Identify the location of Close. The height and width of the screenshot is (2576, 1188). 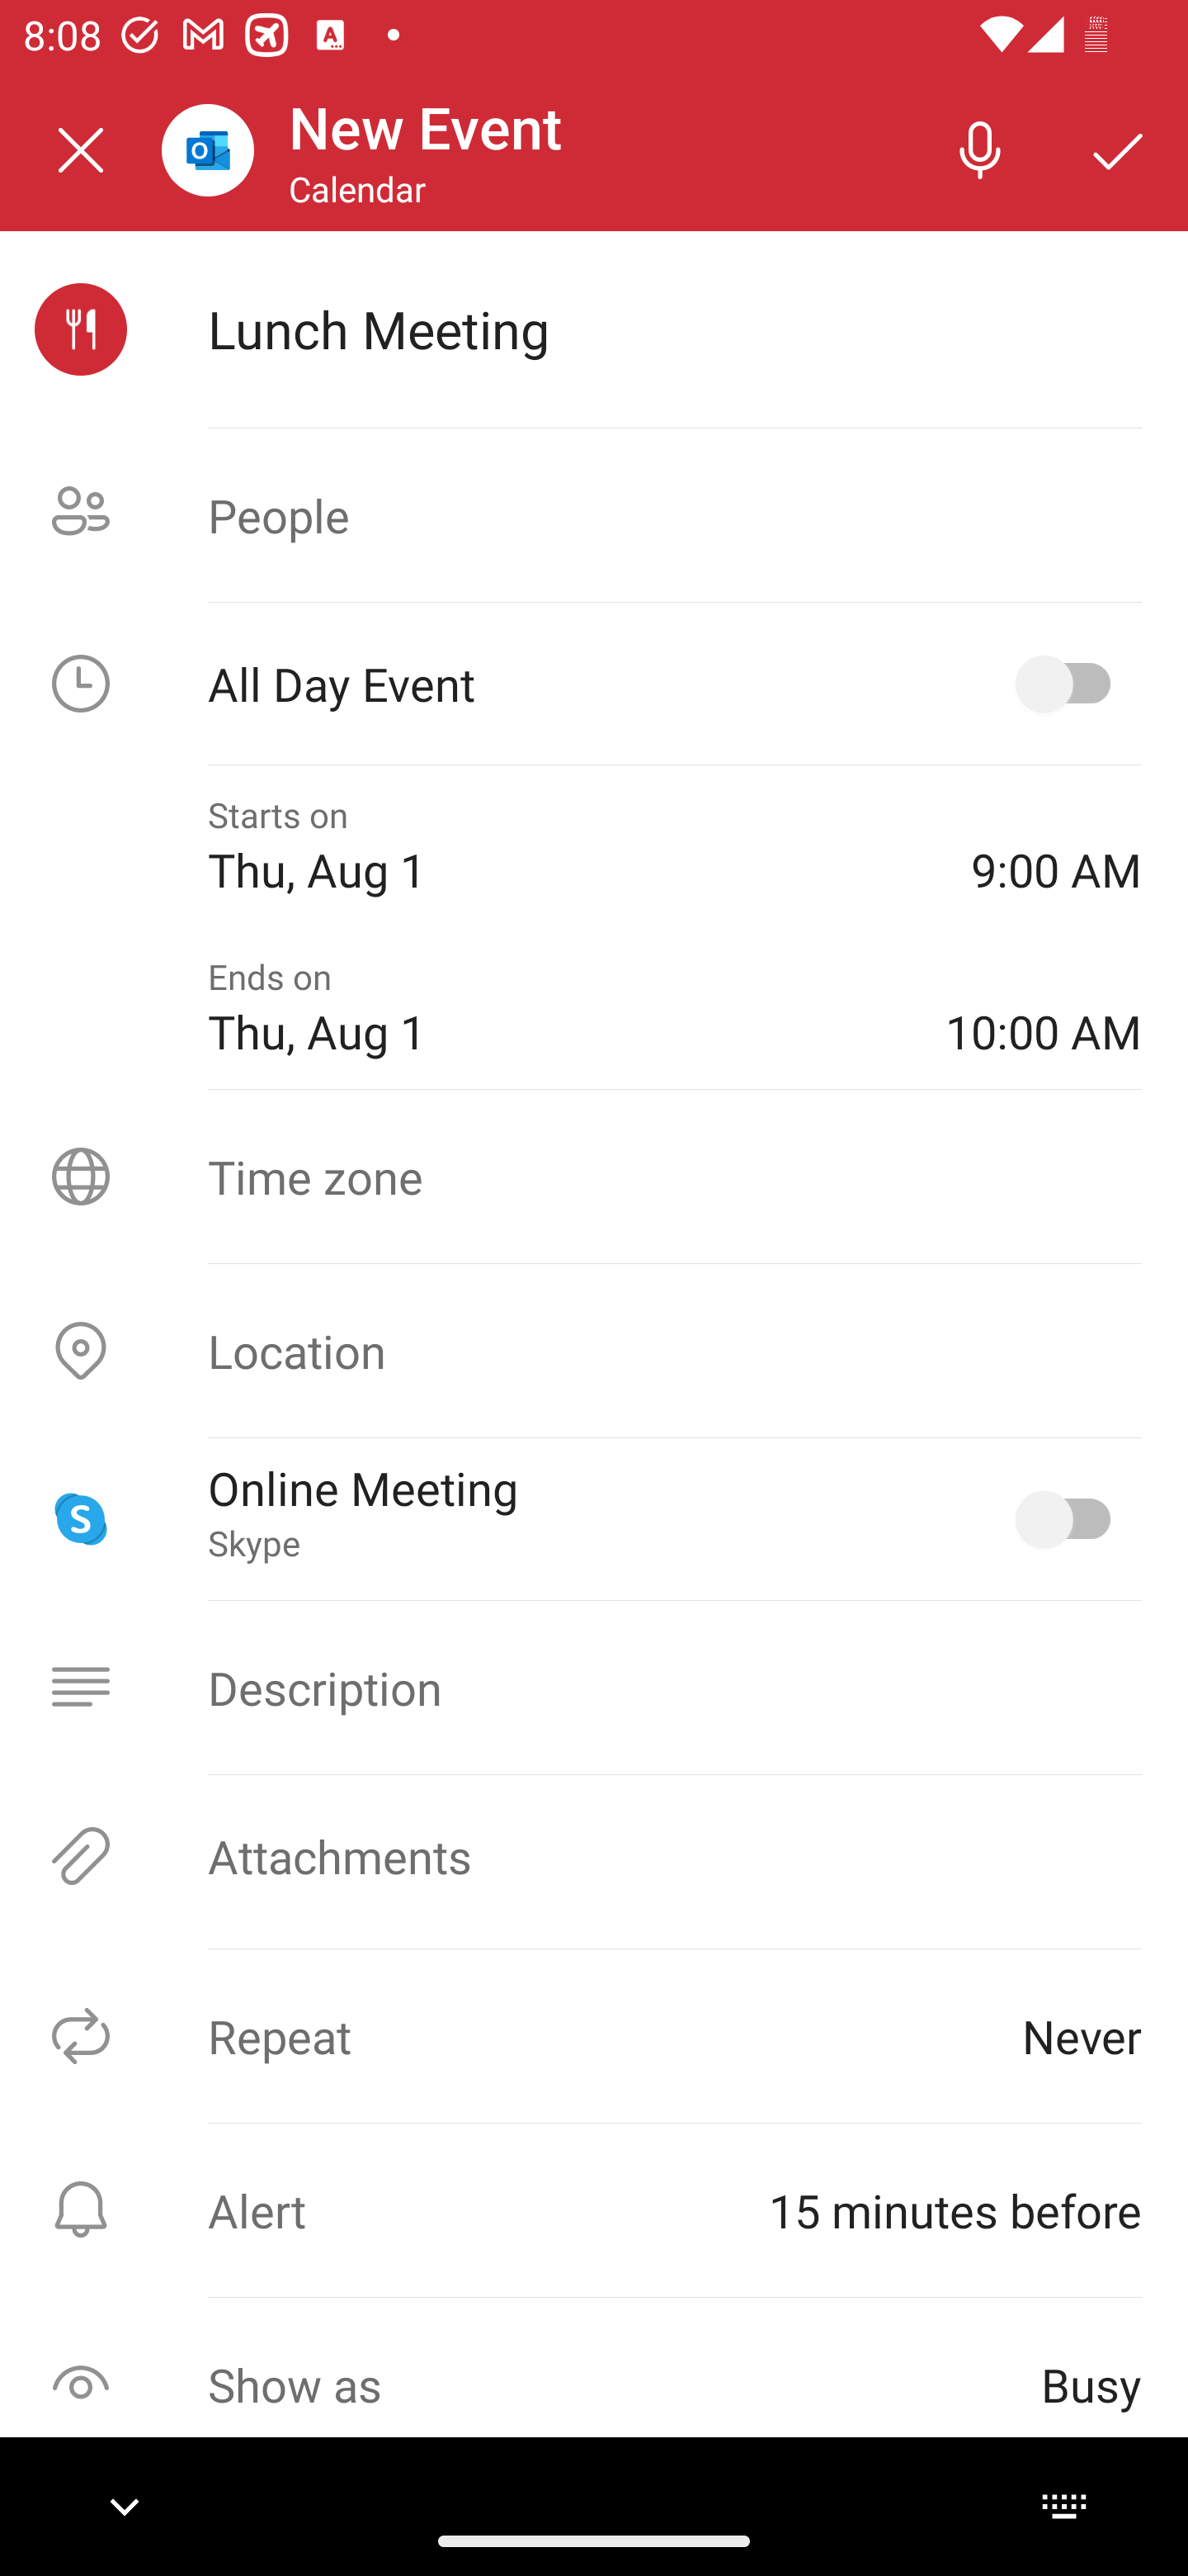
(81, 150).